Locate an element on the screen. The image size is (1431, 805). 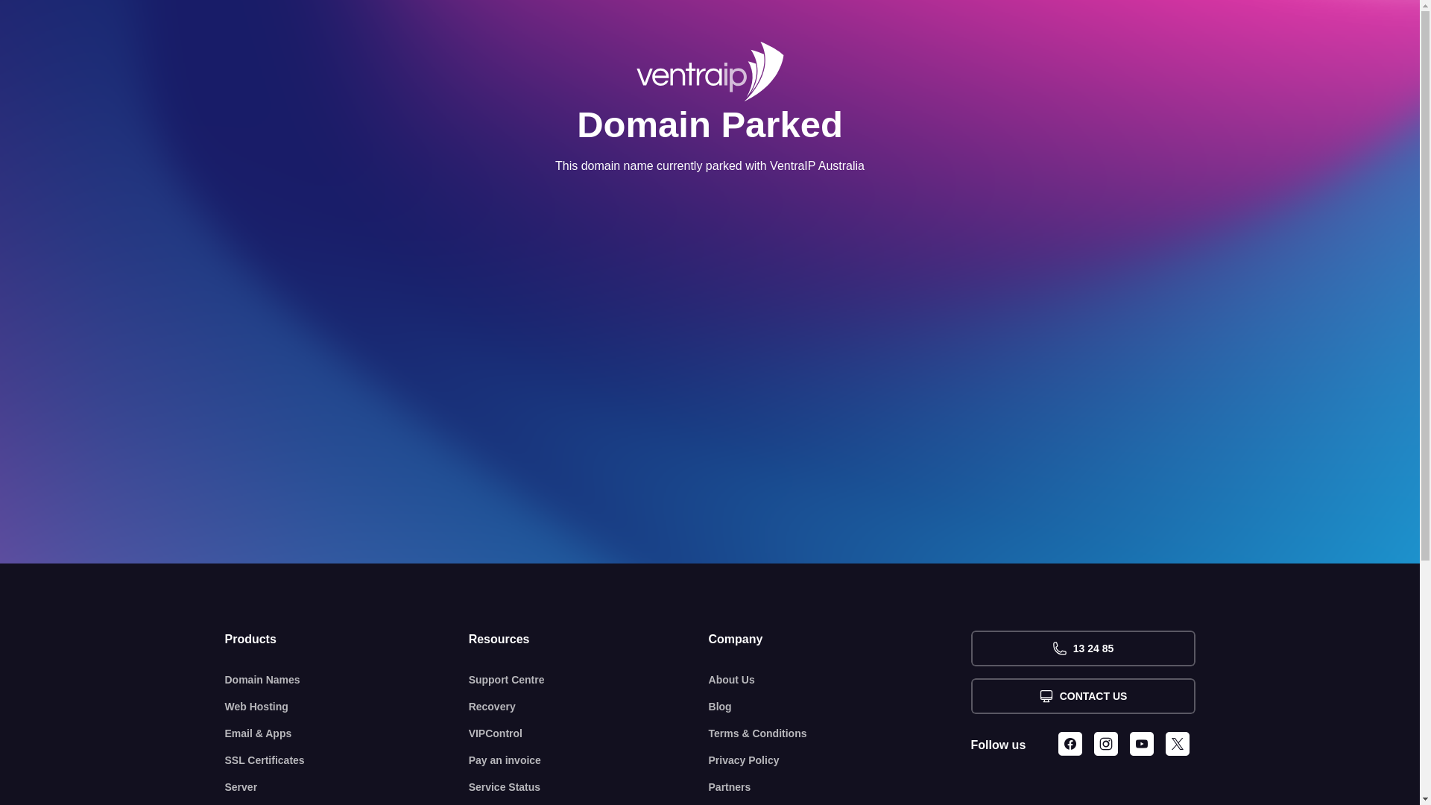
Terms & Conditions is located at coordinates (840, 733).